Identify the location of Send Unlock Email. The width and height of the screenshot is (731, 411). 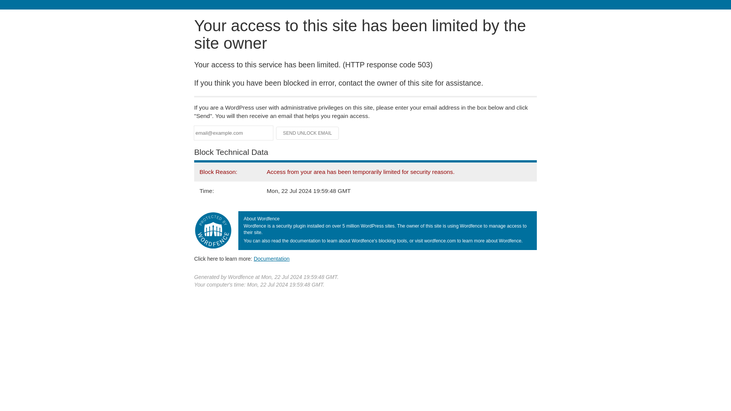
(308, 133).